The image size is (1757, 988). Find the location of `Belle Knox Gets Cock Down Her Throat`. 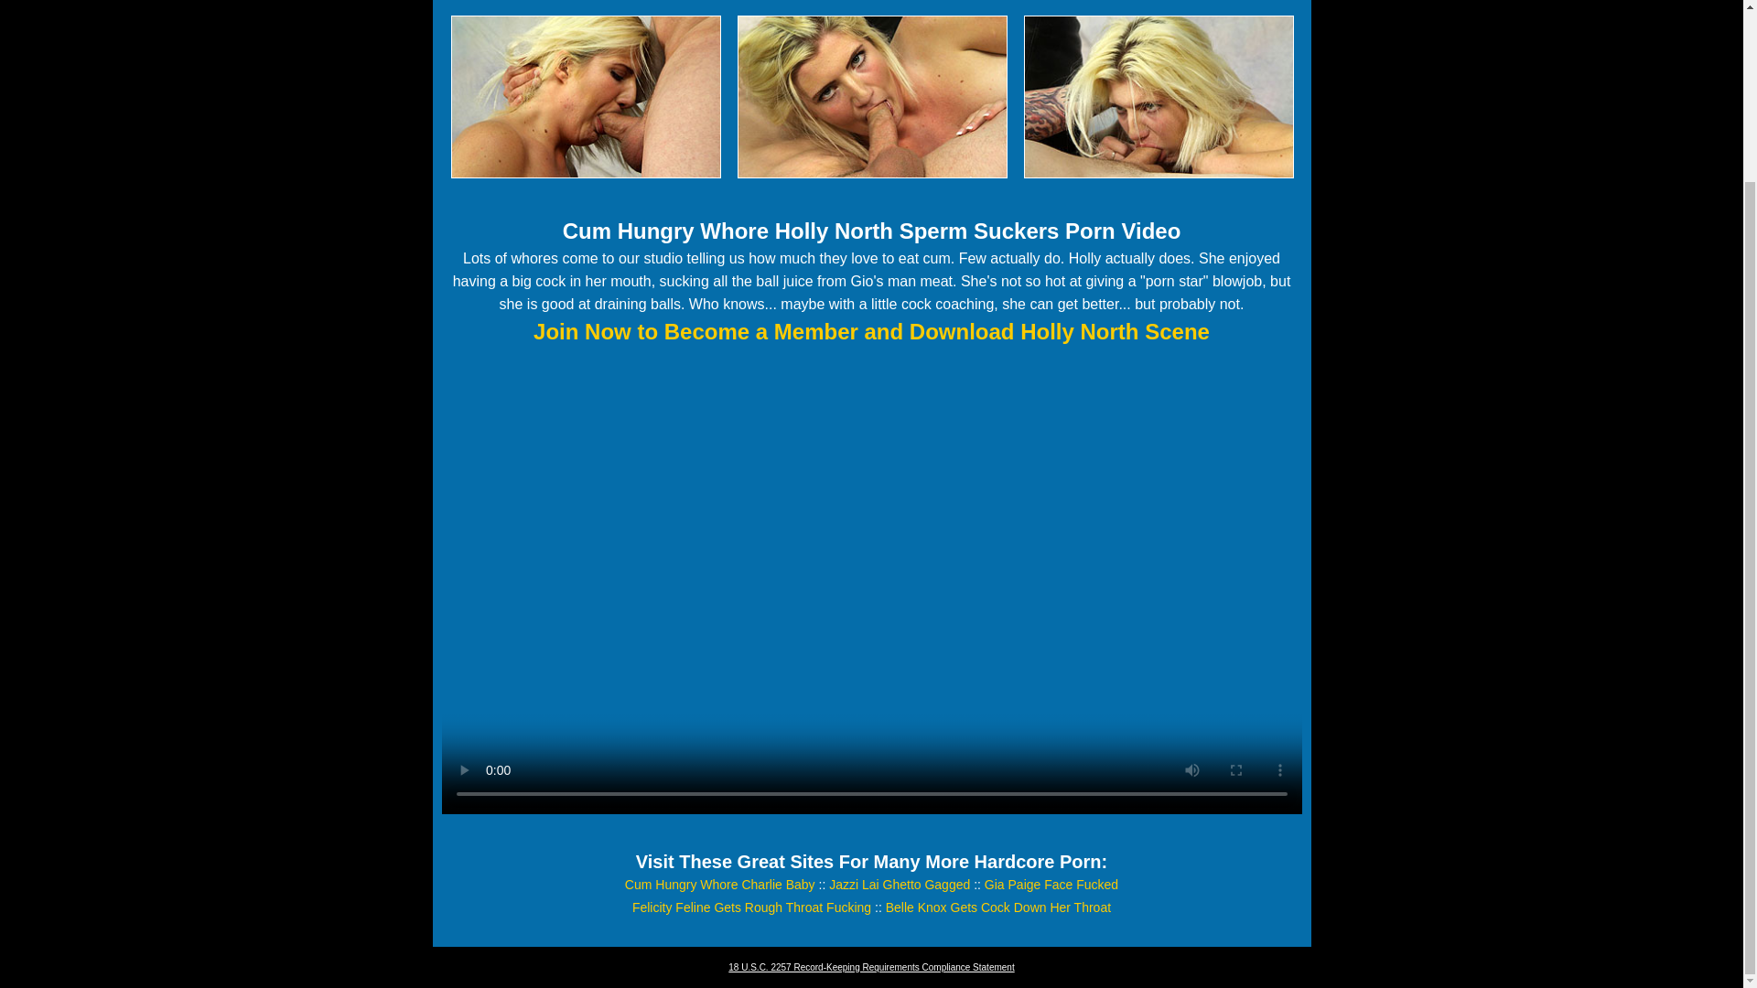

Belle Knox Gets Cock Down Her Throat is located at coordinates (997, 907).